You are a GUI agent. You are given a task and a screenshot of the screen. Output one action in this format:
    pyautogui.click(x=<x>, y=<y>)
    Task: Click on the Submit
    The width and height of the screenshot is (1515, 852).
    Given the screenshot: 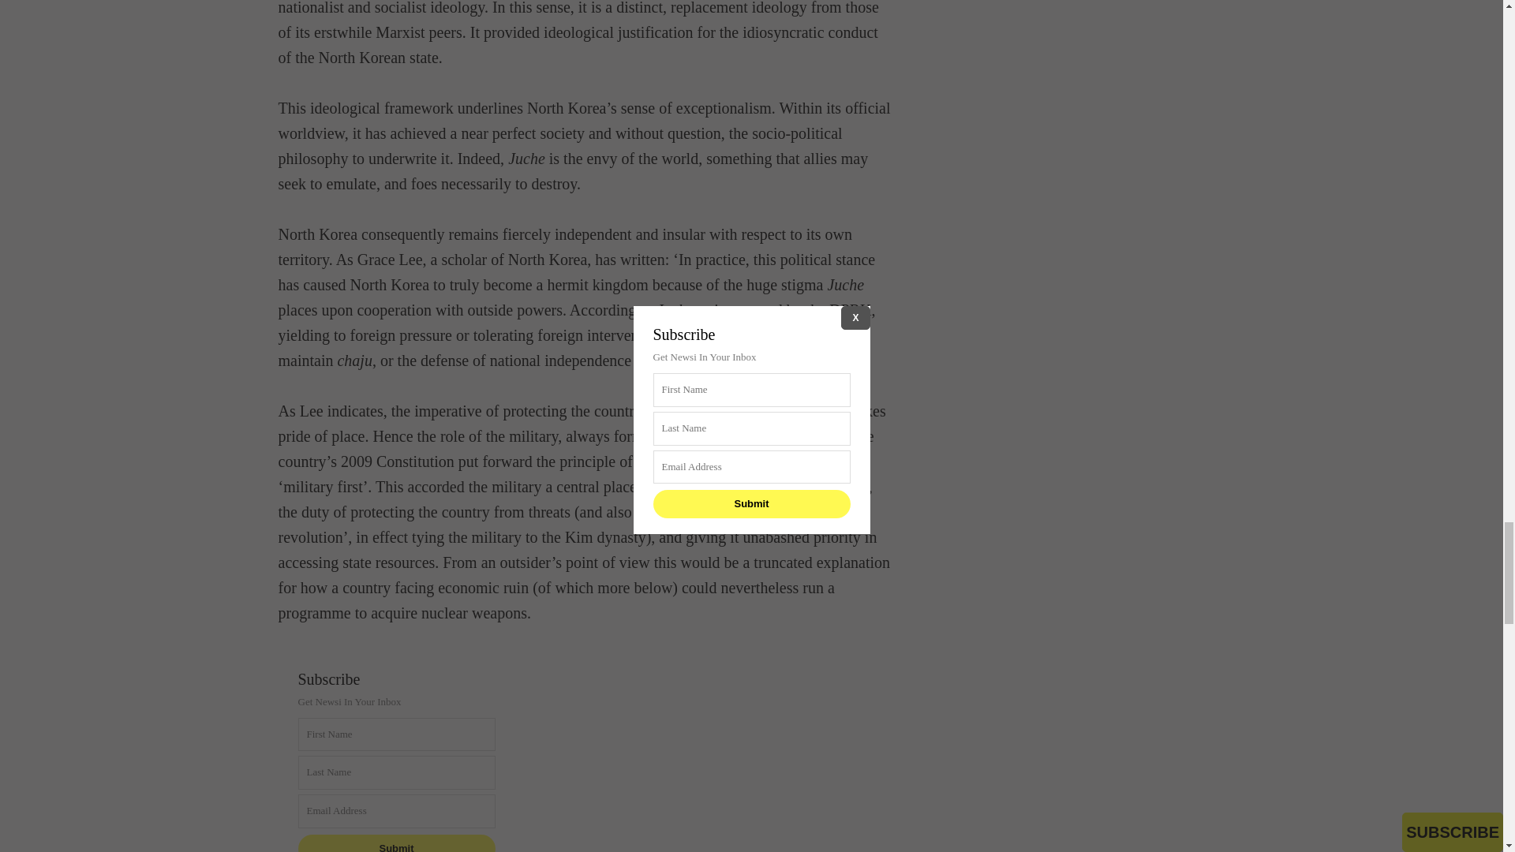 What is the action you would take?
    pyautogui.click(x=396, y=843)
    